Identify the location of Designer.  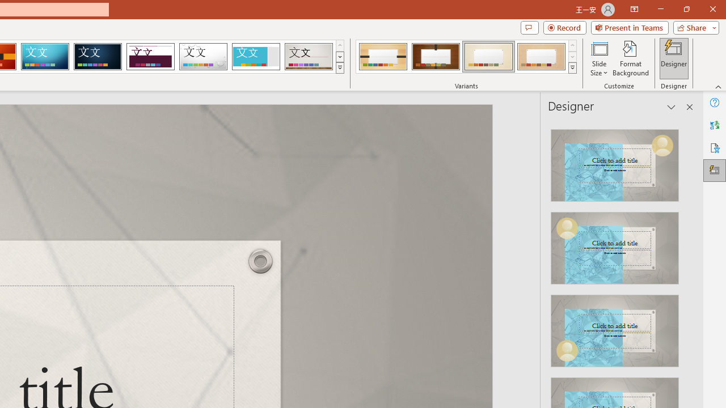
(674, 58).